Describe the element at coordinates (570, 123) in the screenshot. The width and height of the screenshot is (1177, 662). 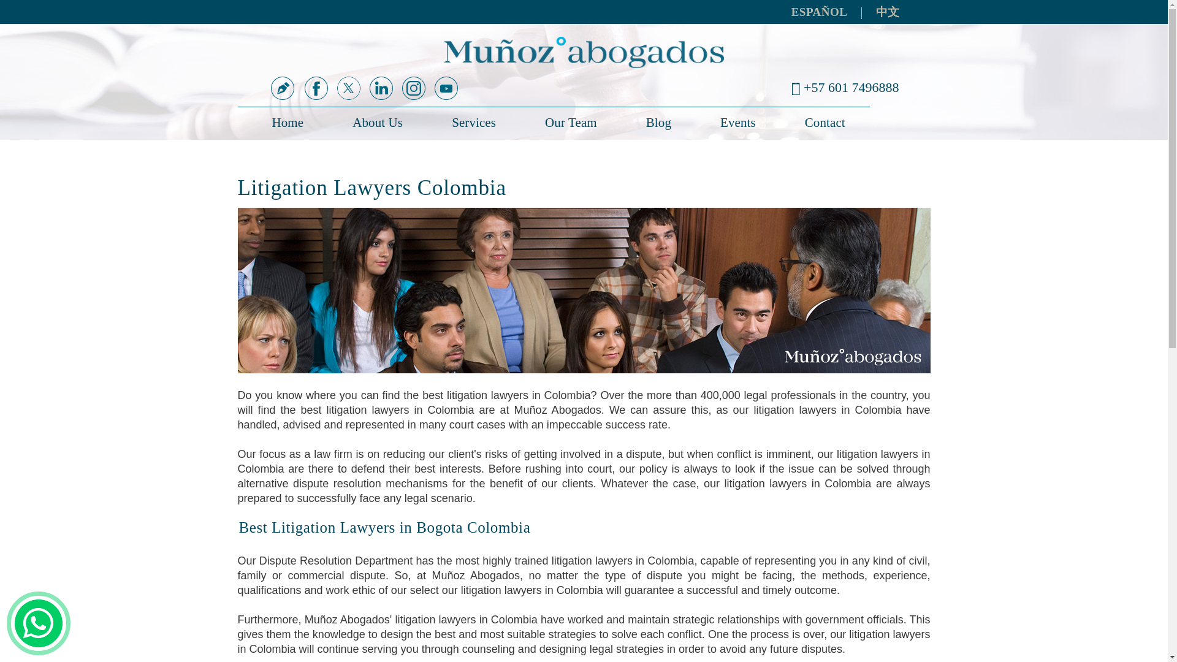
I see `Our Team` at that location.